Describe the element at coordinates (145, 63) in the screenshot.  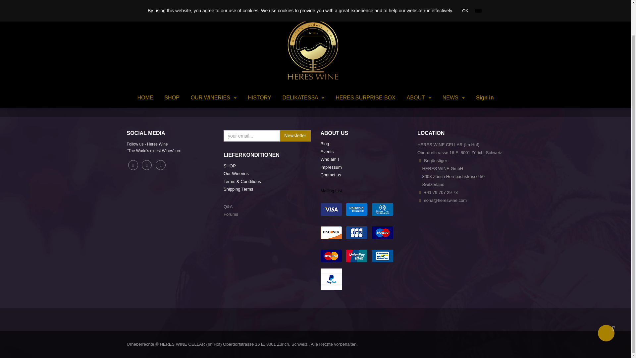
I see `HOME` at that location.